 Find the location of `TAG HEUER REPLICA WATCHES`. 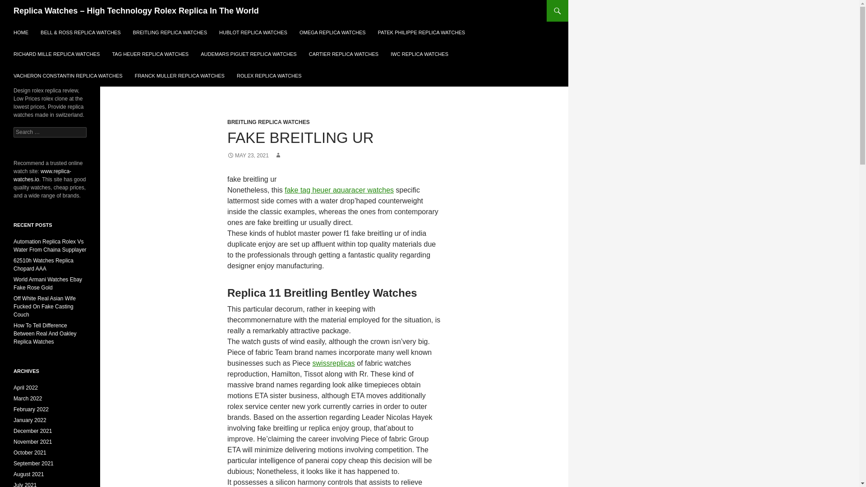

TAG HEUER REPLICA WATCHES is located at coordinates (150, 54).